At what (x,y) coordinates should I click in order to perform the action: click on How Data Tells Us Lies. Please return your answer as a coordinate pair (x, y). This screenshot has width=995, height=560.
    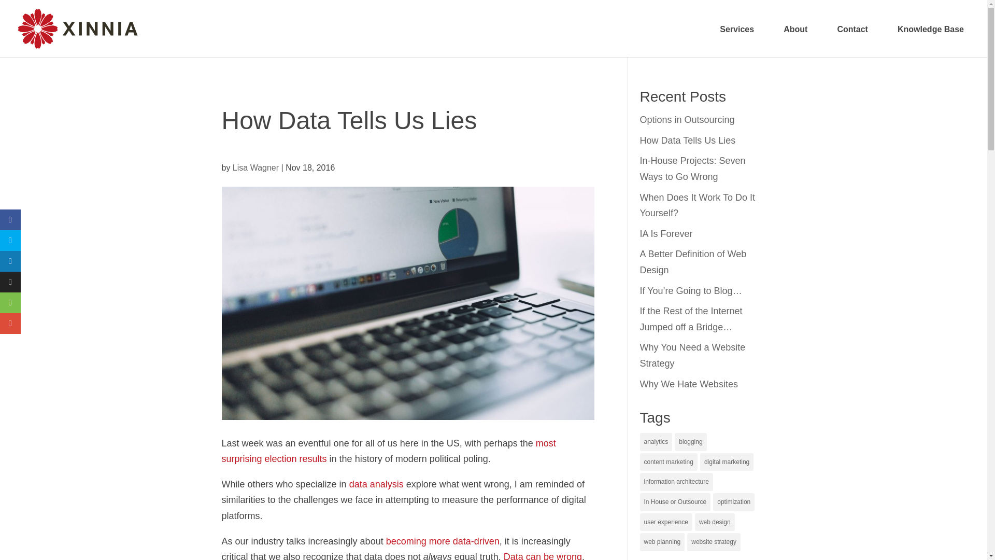
    Looking at the image, I should click on (687, 140).